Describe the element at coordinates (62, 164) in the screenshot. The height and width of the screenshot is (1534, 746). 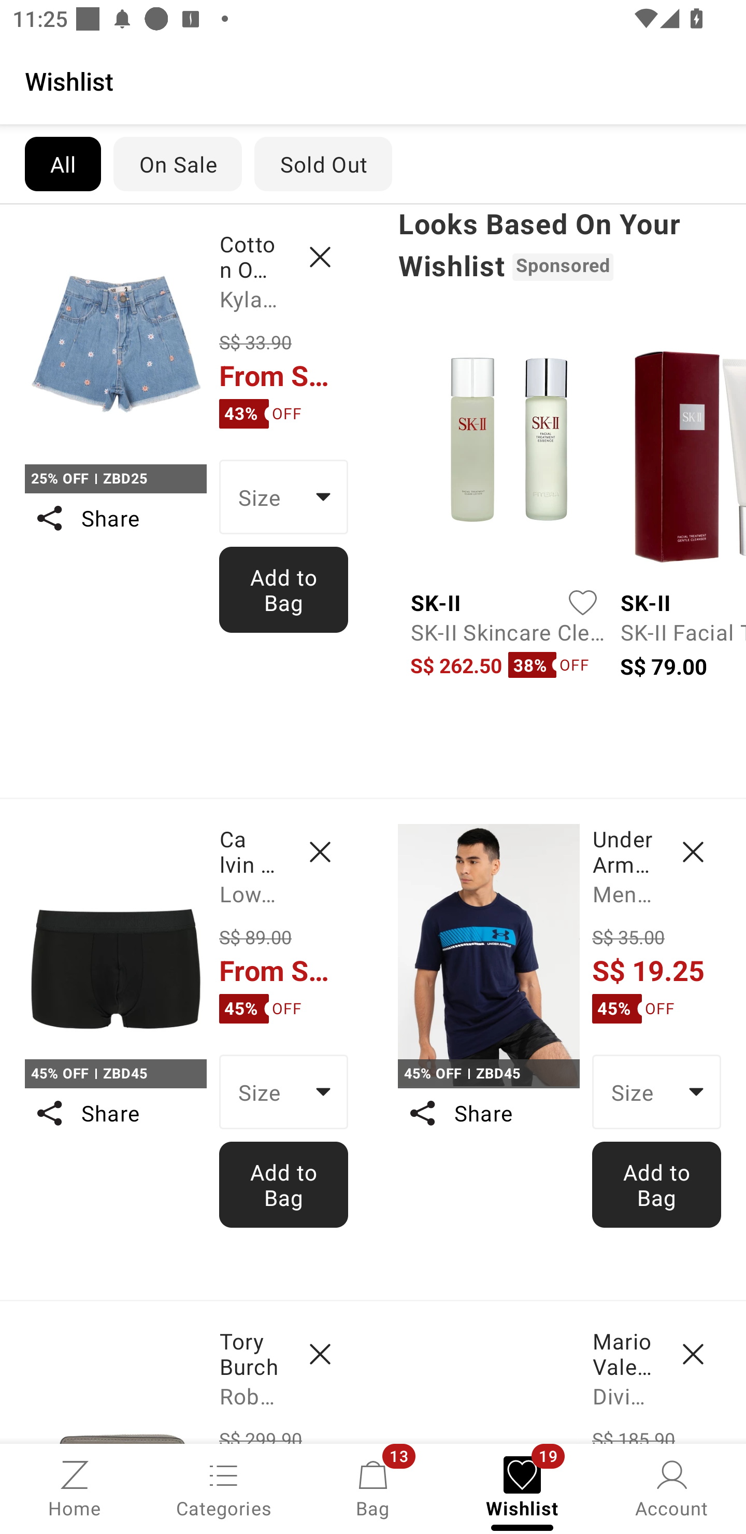
I see `All` at that location.